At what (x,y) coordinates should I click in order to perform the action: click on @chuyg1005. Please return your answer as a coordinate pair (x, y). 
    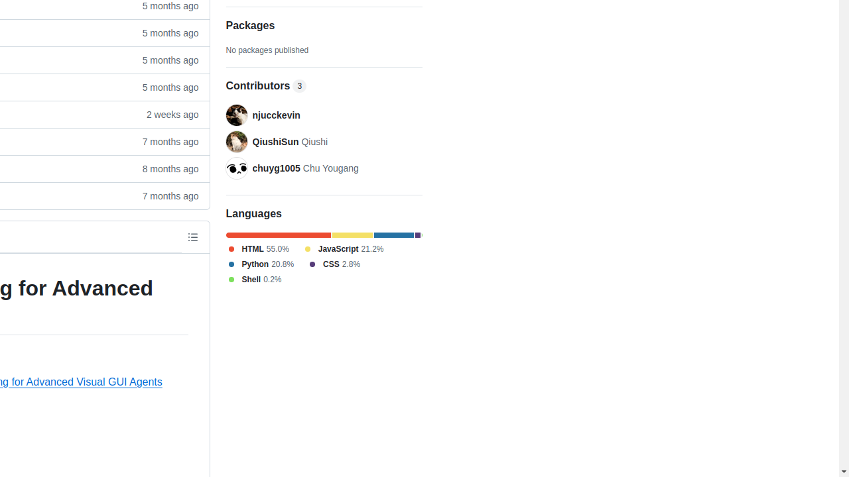
    Looking at the image, I should click on (236, 168).